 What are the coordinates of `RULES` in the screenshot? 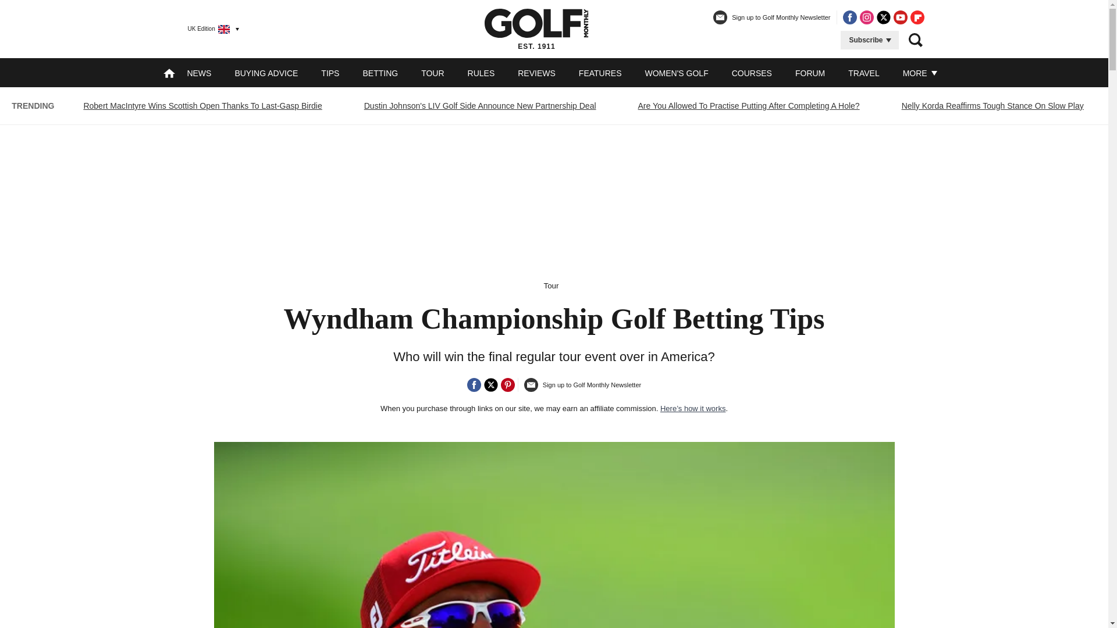 It's located at (481, 73).